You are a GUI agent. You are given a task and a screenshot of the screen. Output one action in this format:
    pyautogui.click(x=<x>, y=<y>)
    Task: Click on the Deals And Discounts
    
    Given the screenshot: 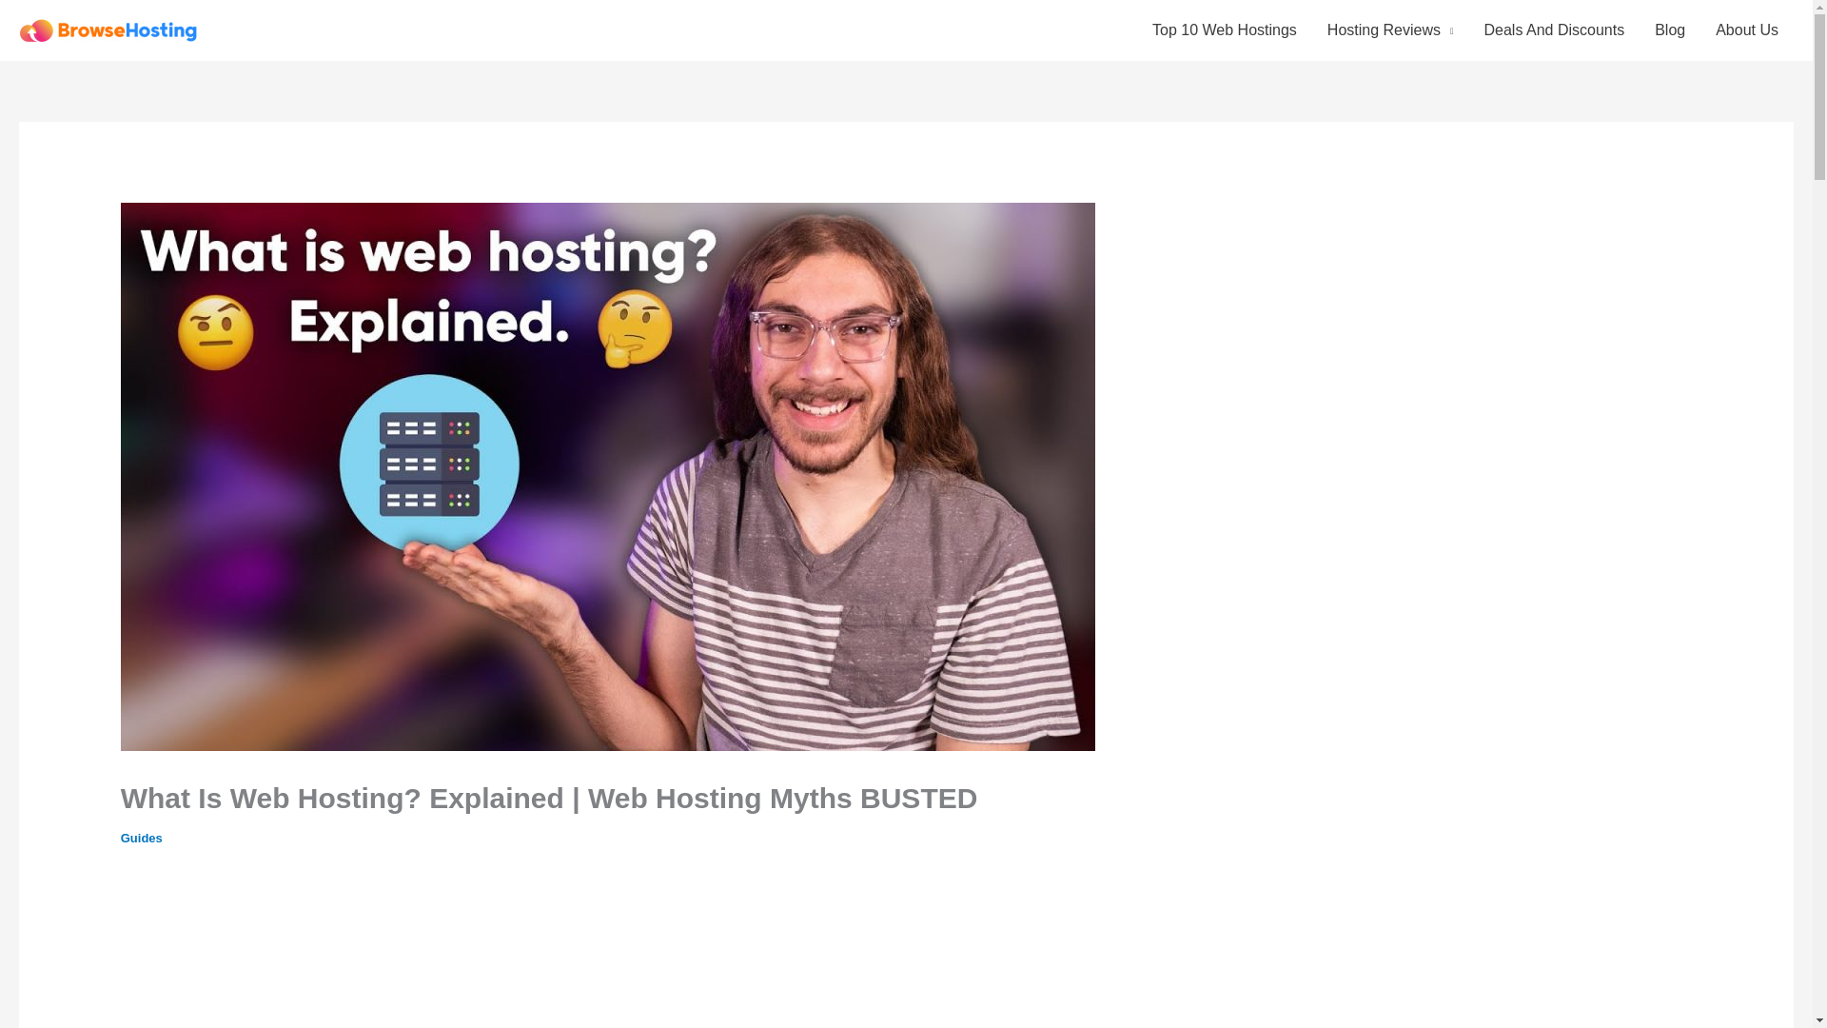 What is the action you would take?
    pyautogui.click(x=1555, y=30)
    